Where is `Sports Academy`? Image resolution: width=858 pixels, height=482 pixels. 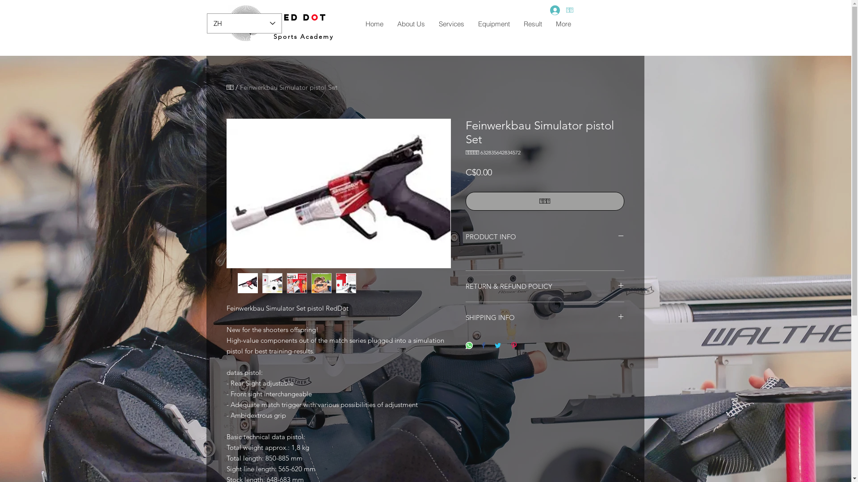 Sports Academy is located at coordinates (303, 37).